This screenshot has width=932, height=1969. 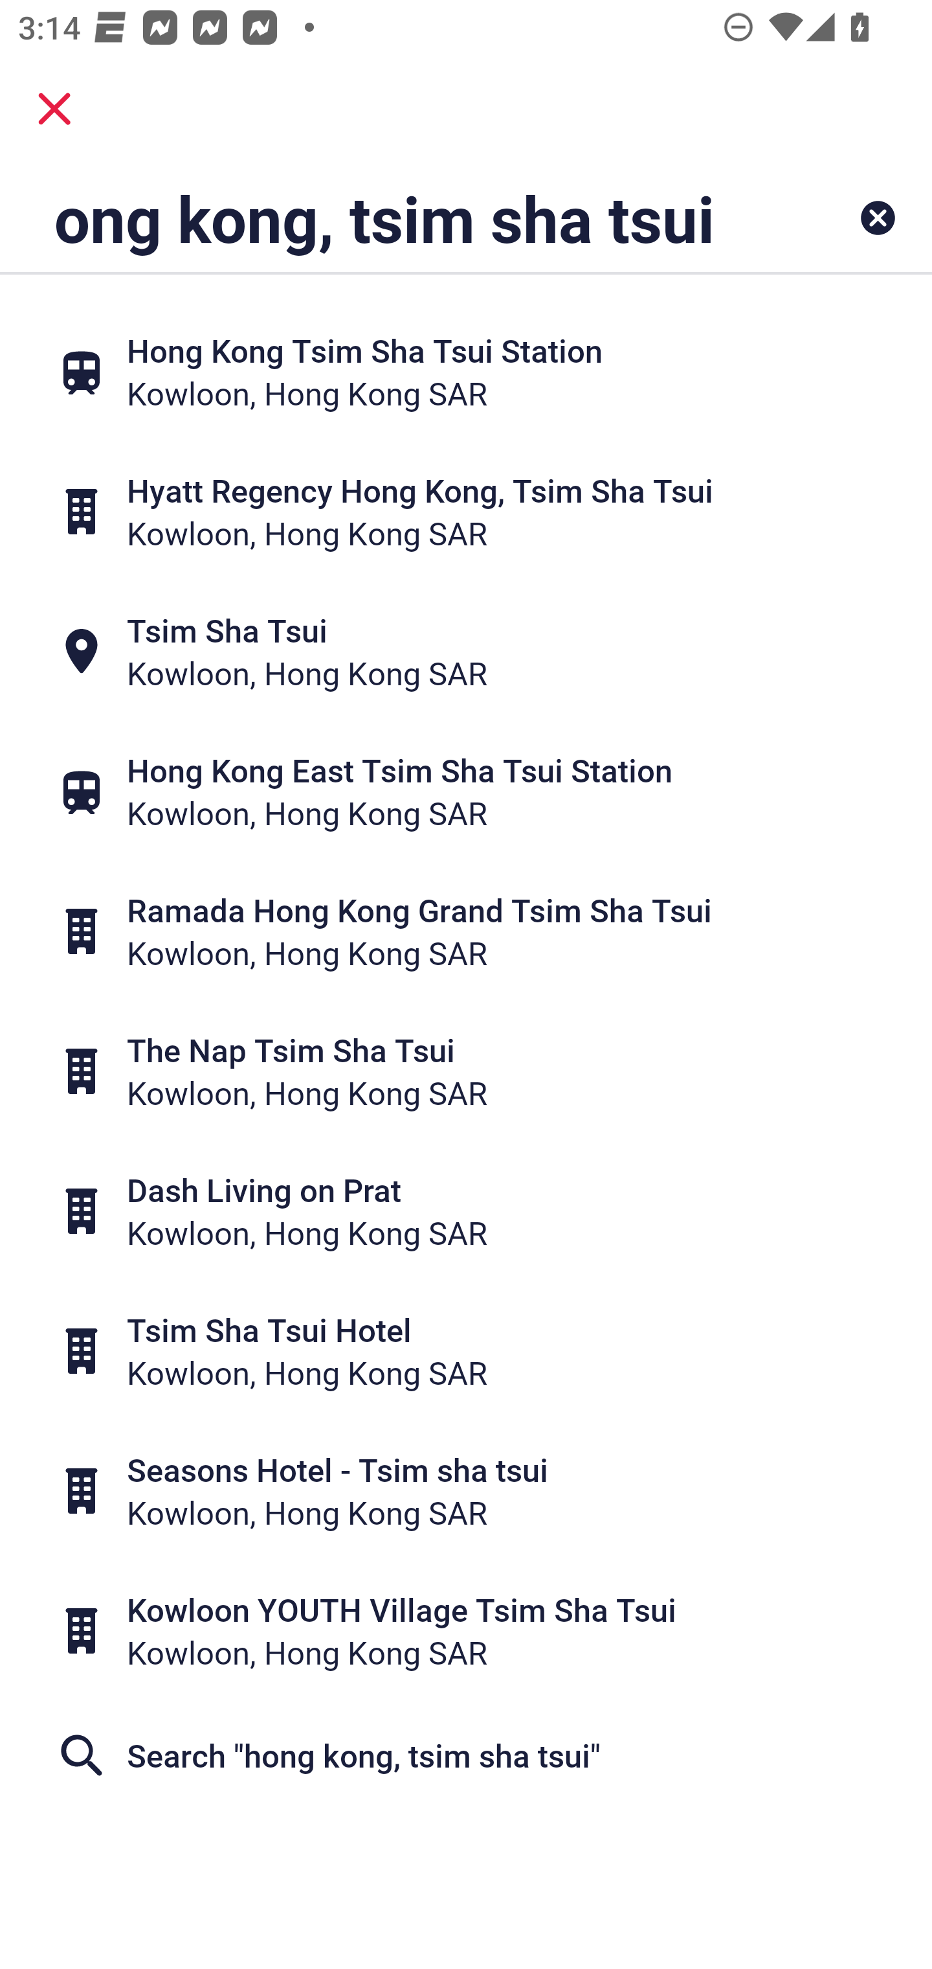 I want to click on Dash Living on Prat Kowloon, Hong Kong SAR, so click(x=466, y=1212).